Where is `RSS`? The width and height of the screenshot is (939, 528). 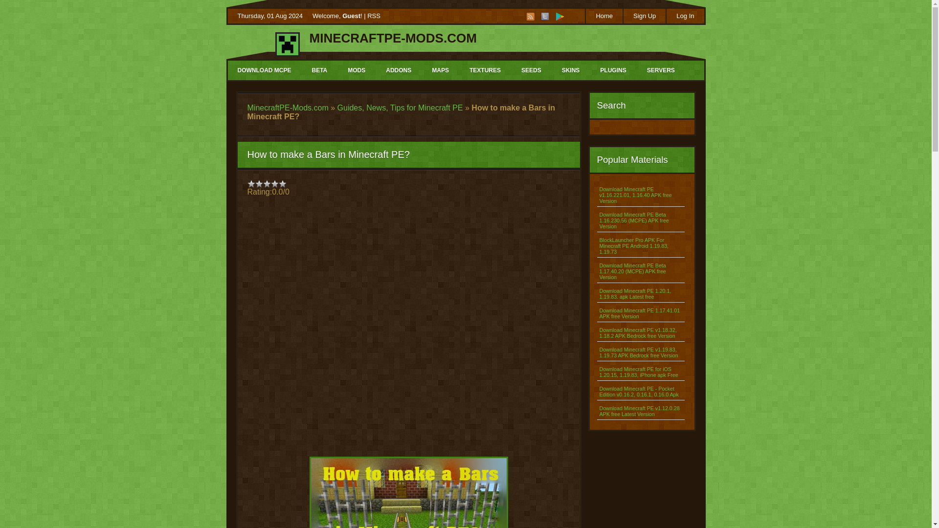 RSS is located at coordinates (530, 17).